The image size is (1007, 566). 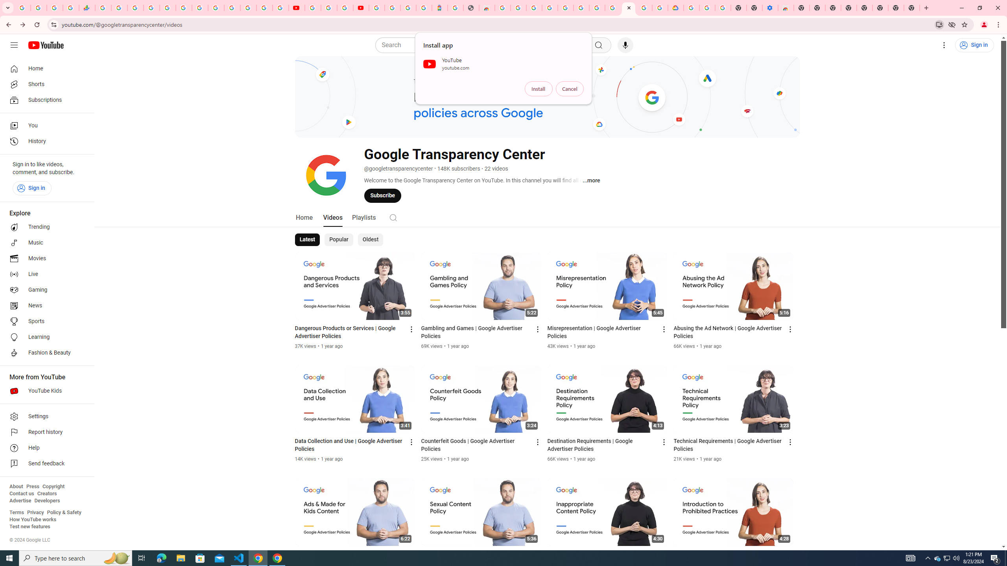 I want to click on Sign in - Google Accounts, so click(x=691, y=8).